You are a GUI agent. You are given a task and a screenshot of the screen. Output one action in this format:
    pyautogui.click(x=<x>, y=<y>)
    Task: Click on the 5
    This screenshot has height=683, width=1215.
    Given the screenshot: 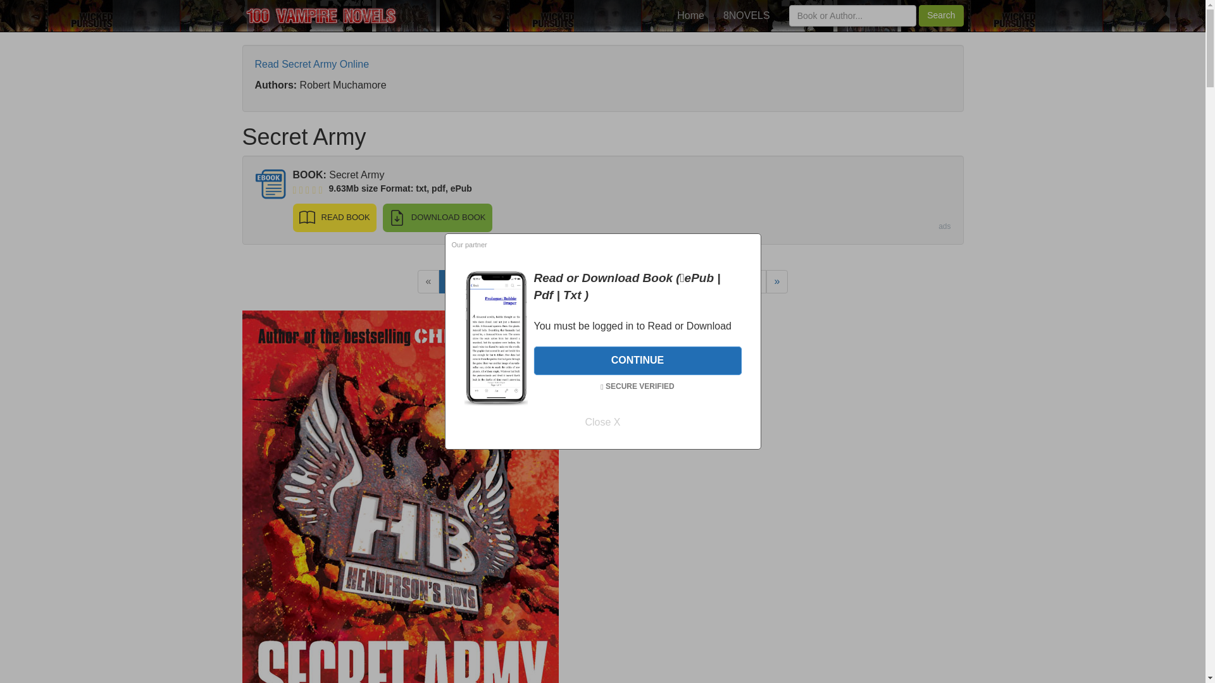 What is the action you would take?
    pyautogui.click(x=537, y=281)
    